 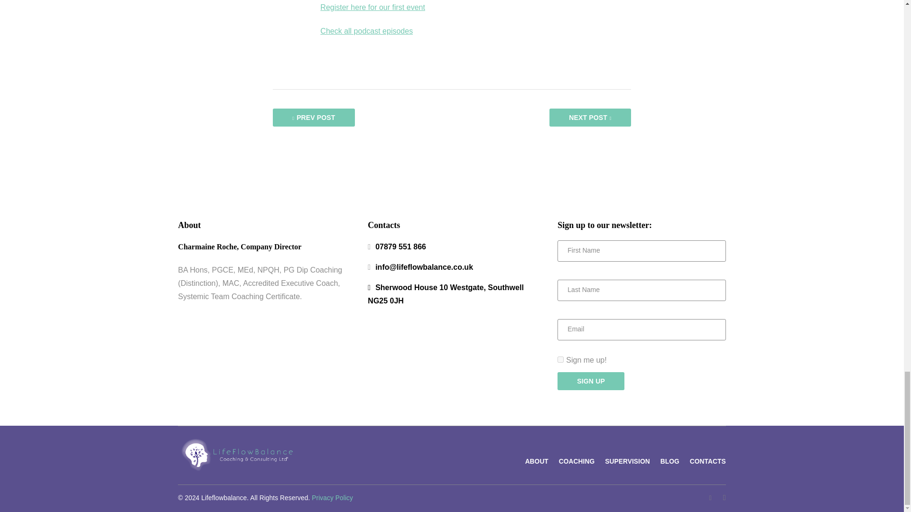 I want to click on Check all podcast episodes, so click(x=366, y=31).